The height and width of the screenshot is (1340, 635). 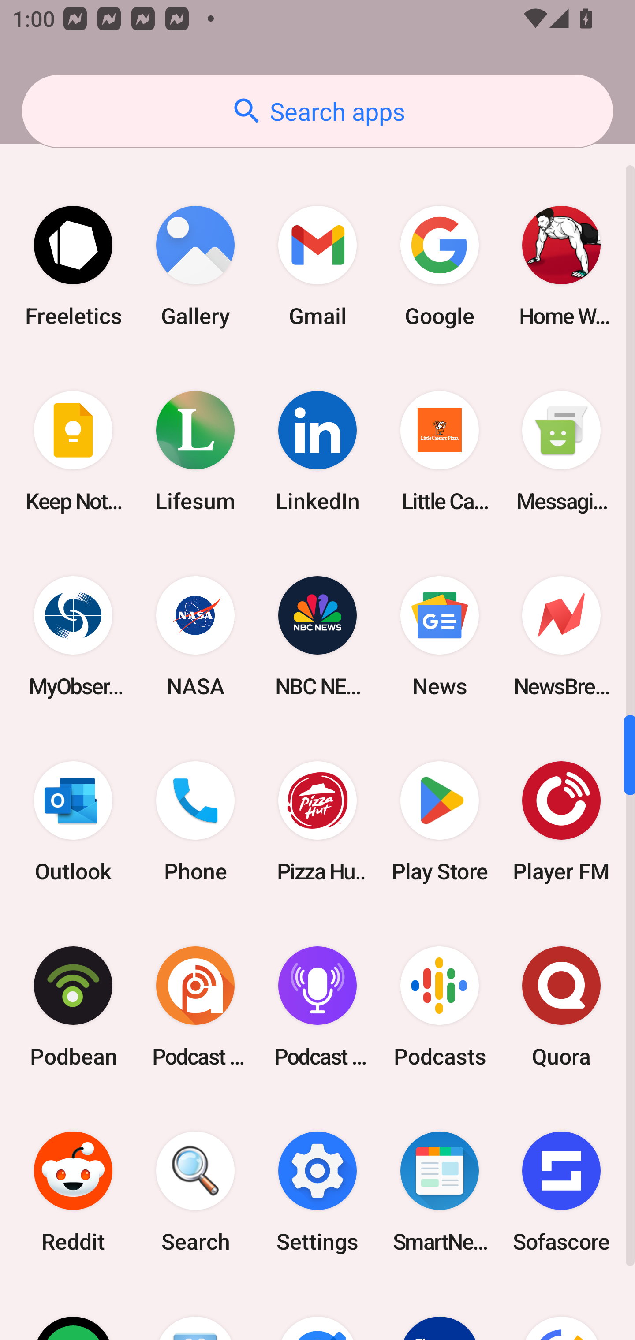 What do you see at coordinates (317, 266) in the screenshot?
I see `Gmail` at bounding box center [317, 266].